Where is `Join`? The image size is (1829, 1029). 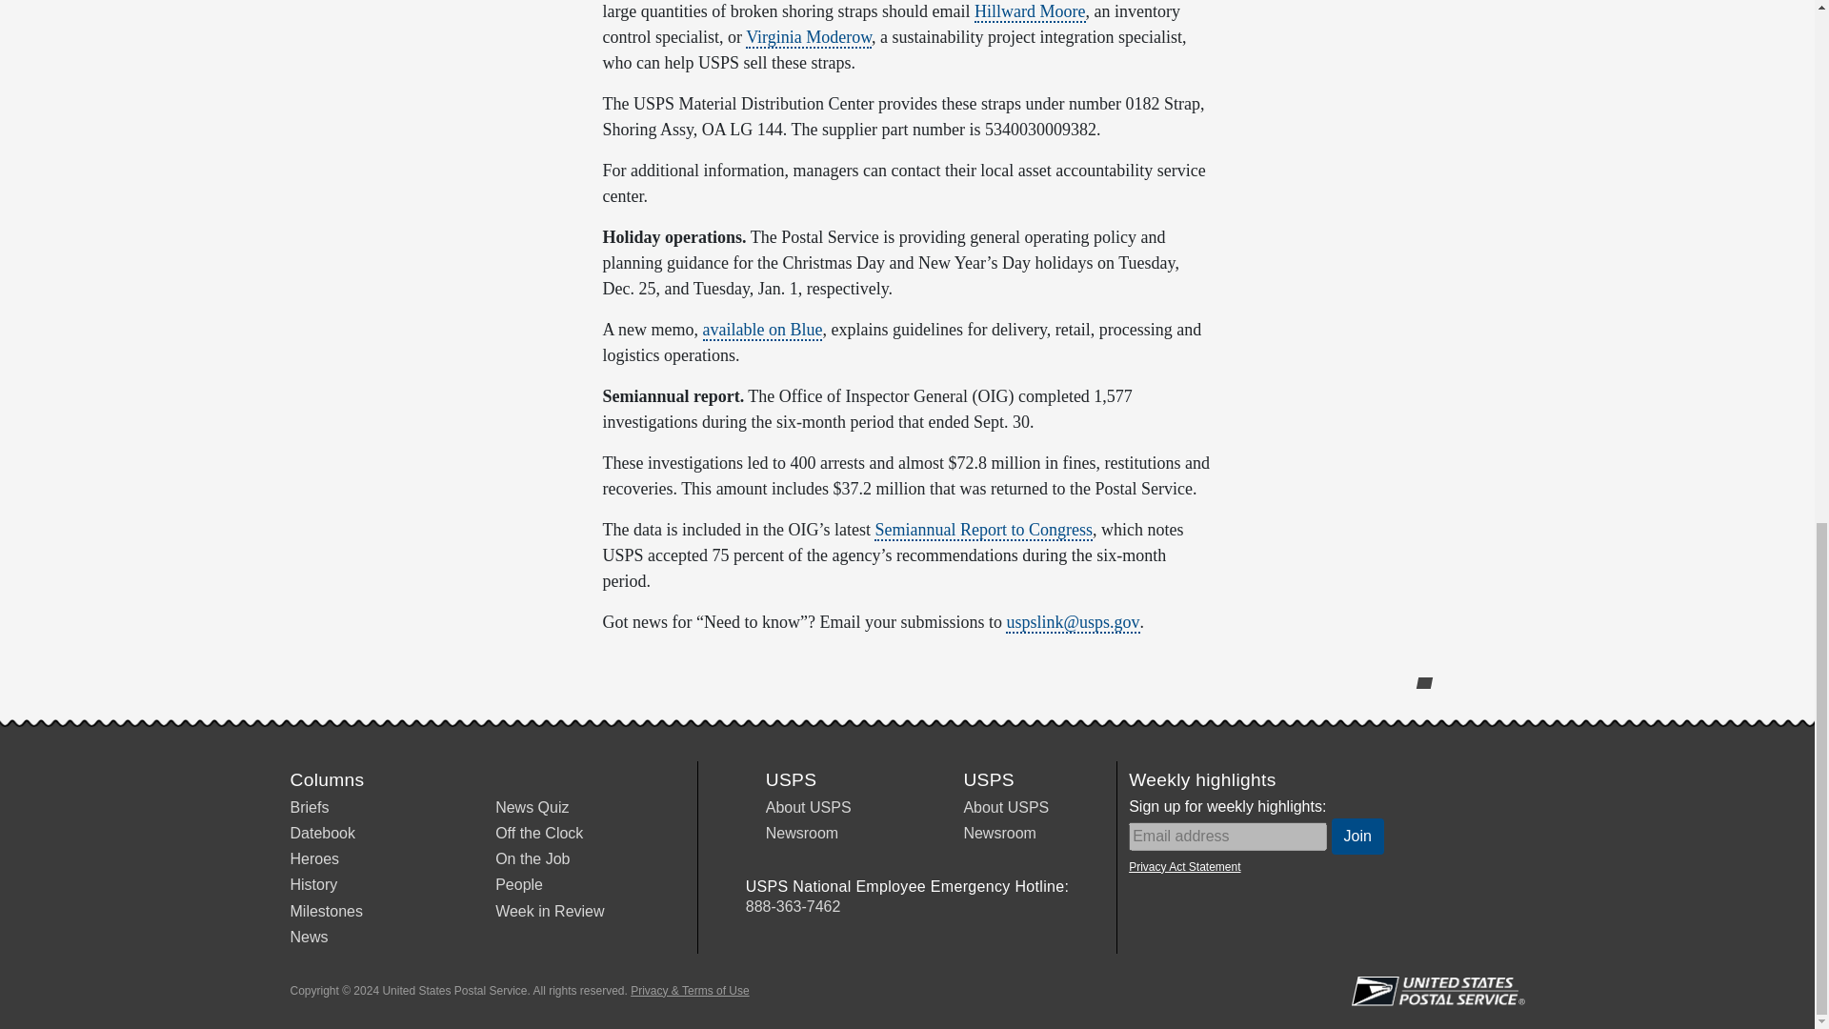
Join is located at coordinates (1357, 837).